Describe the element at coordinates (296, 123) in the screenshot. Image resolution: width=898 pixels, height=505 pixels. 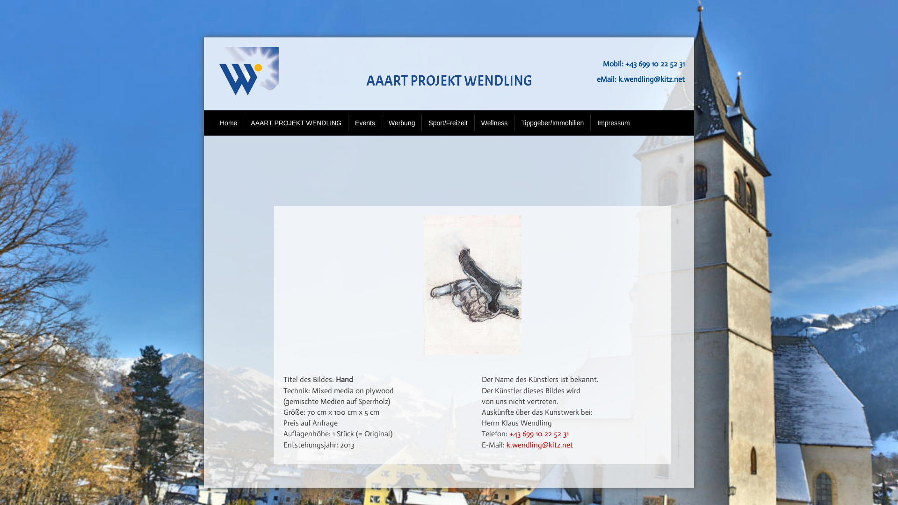
I see `AAART PROJEKT WENDLING` at that location.